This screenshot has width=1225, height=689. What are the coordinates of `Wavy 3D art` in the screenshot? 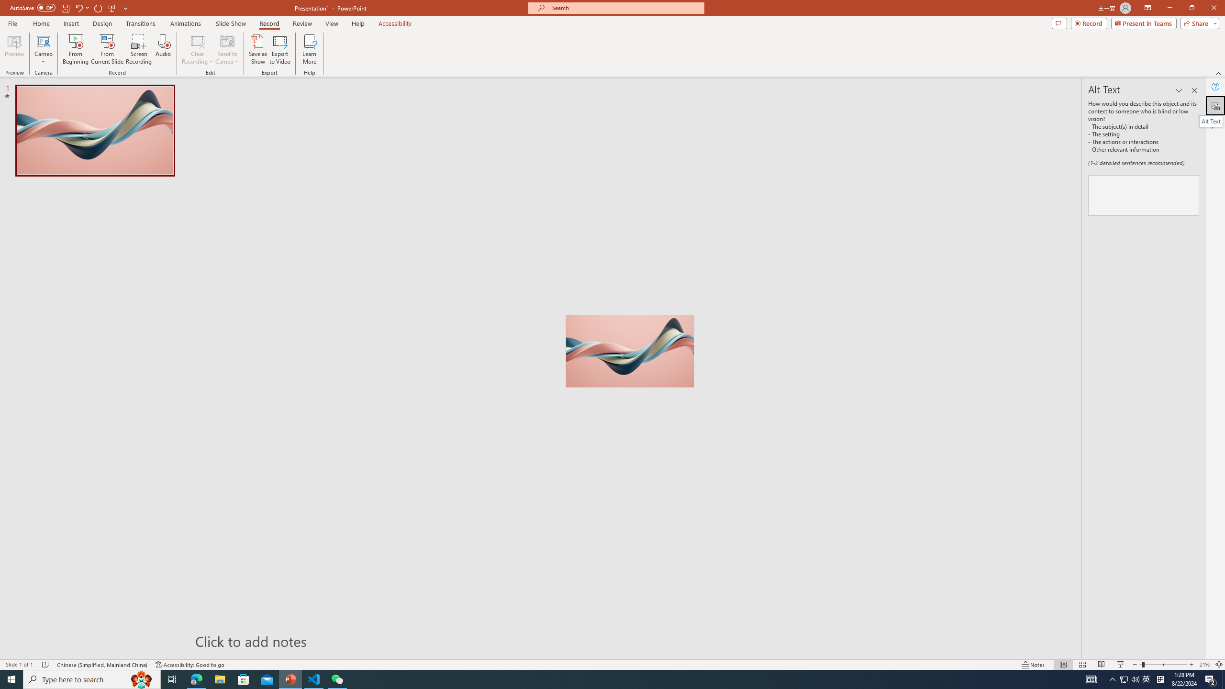 It's located at (629, 351).